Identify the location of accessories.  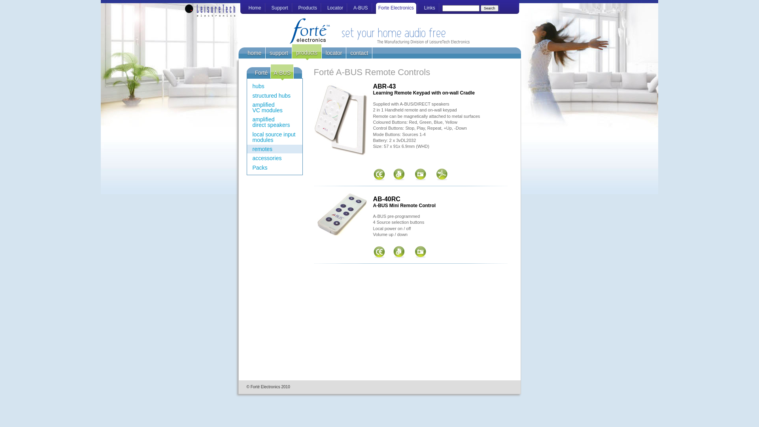
(267, 158).